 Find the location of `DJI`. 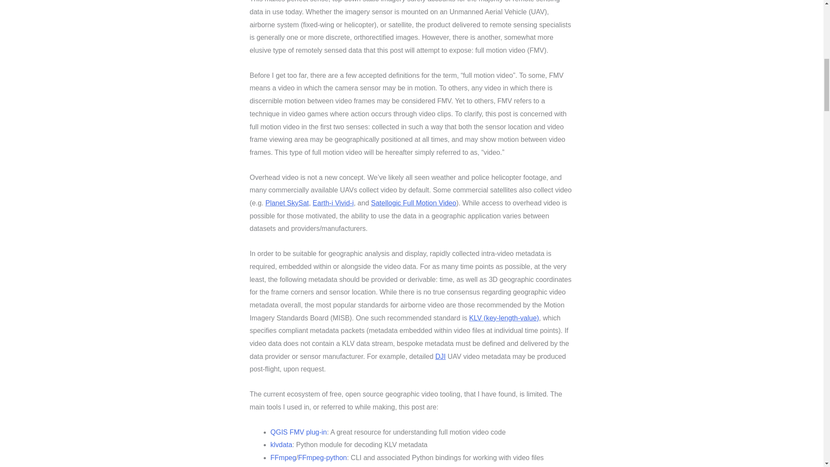

DJI is located at coordinates (440, 356).